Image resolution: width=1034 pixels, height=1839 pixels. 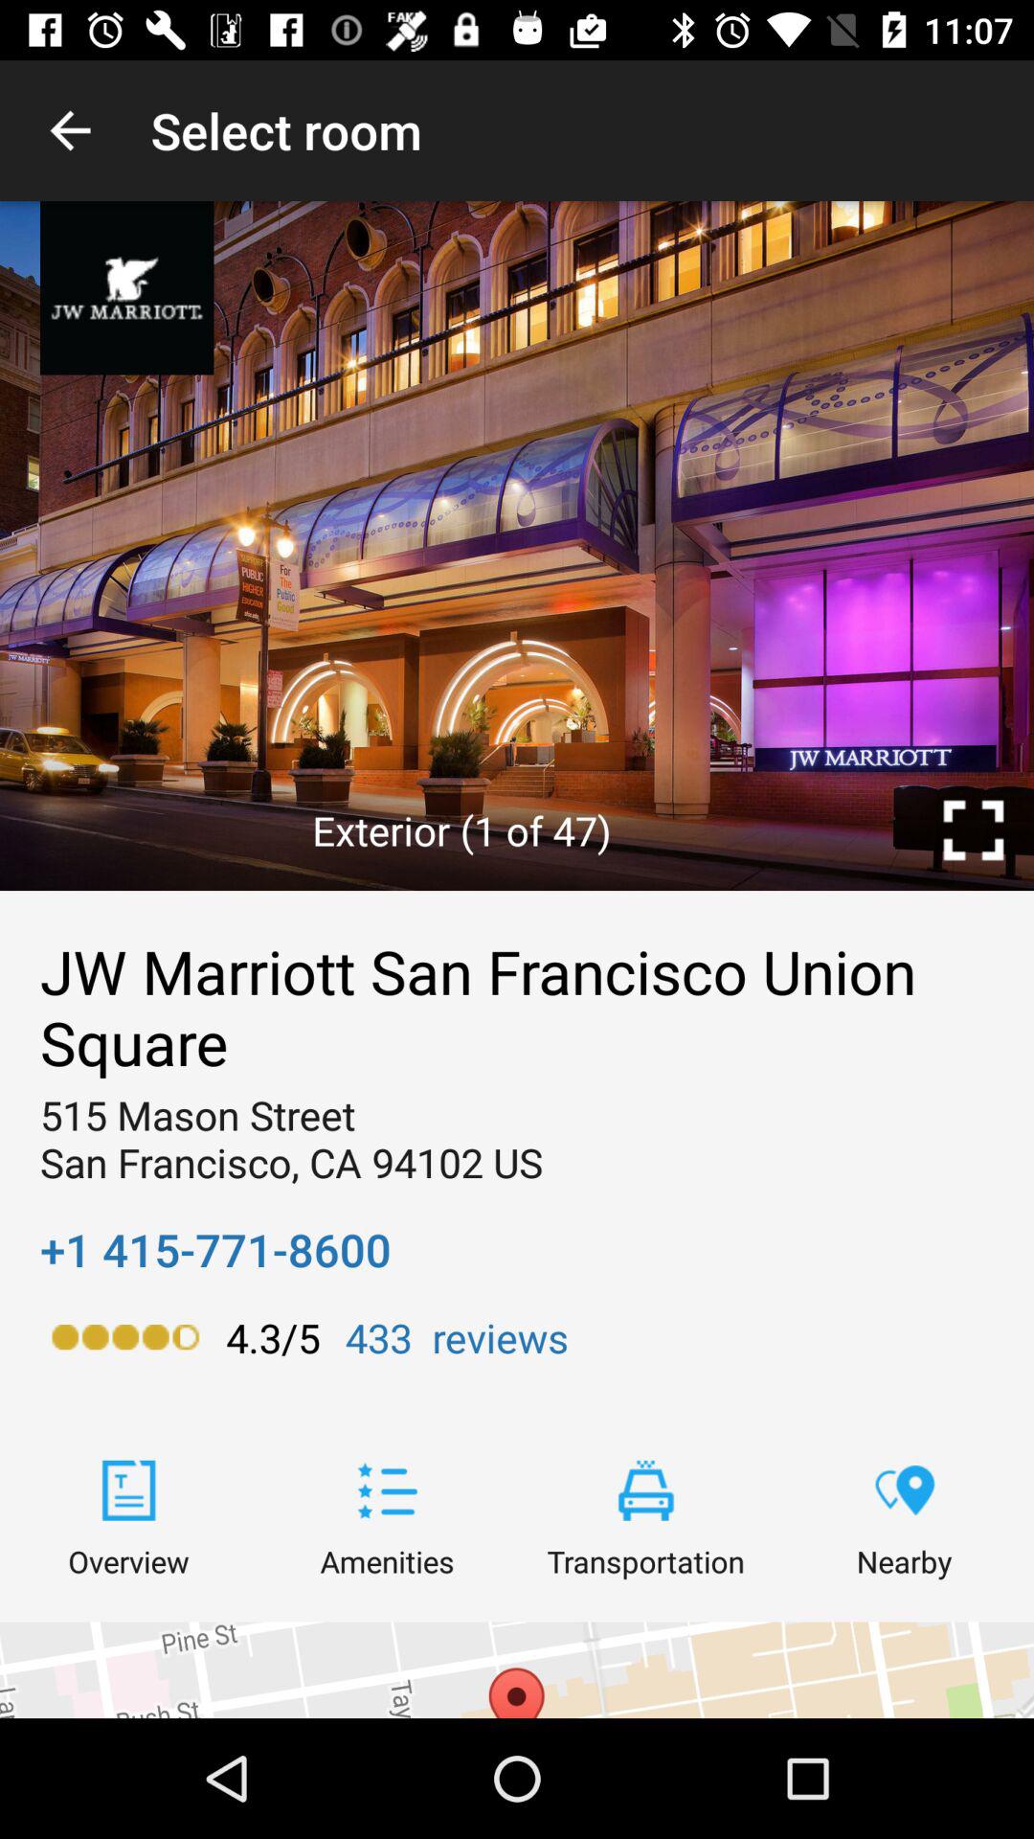 I want to click on turn off the 1 415 771 icon, so click(x=215, y=1249).